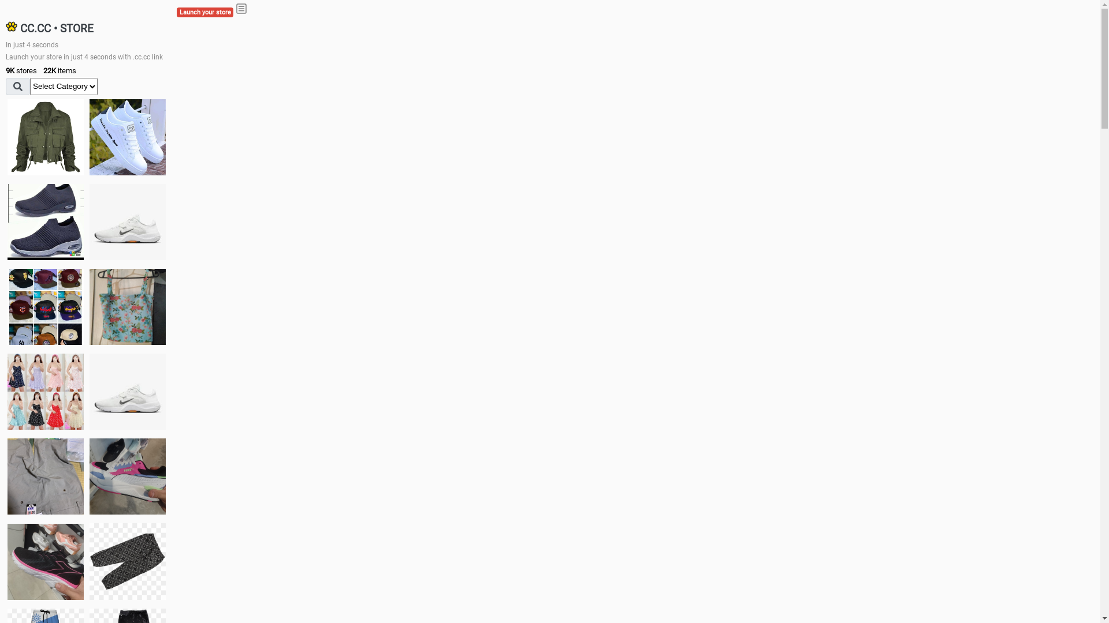 The height and width of the screenshot is (623, 1109). I want to click on jacket, so click(46, 137).